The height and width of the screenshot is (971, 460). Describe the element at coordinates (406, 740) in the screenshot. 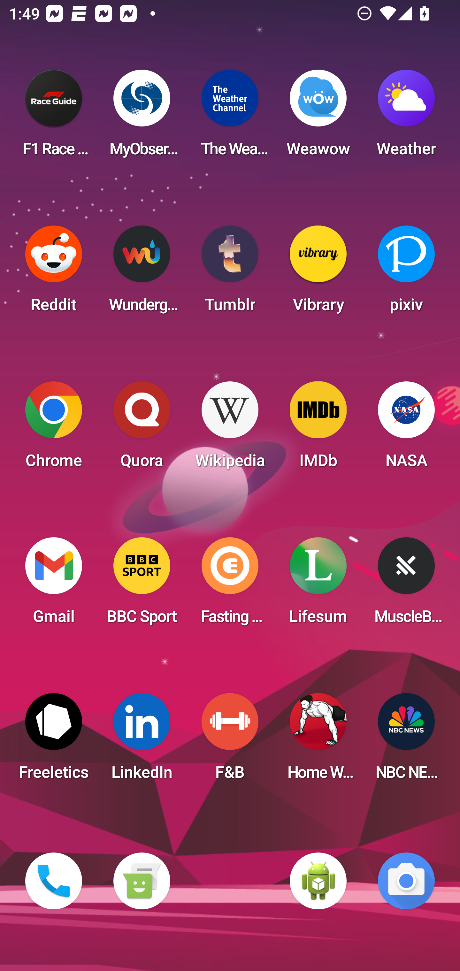

I see `NBC NEWS` at that location.